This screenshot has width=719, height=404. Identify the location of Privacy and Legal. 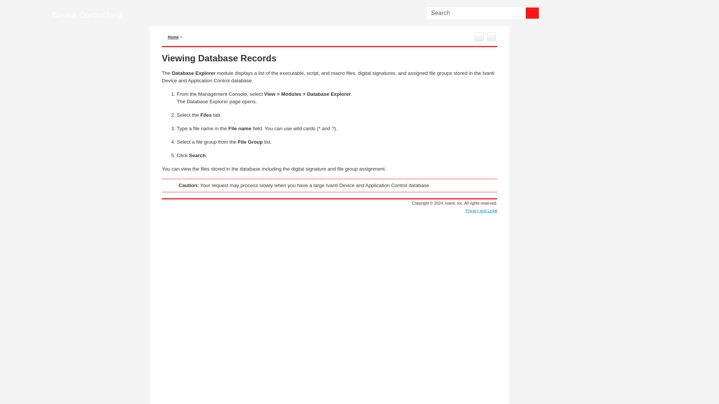
(481, 211).